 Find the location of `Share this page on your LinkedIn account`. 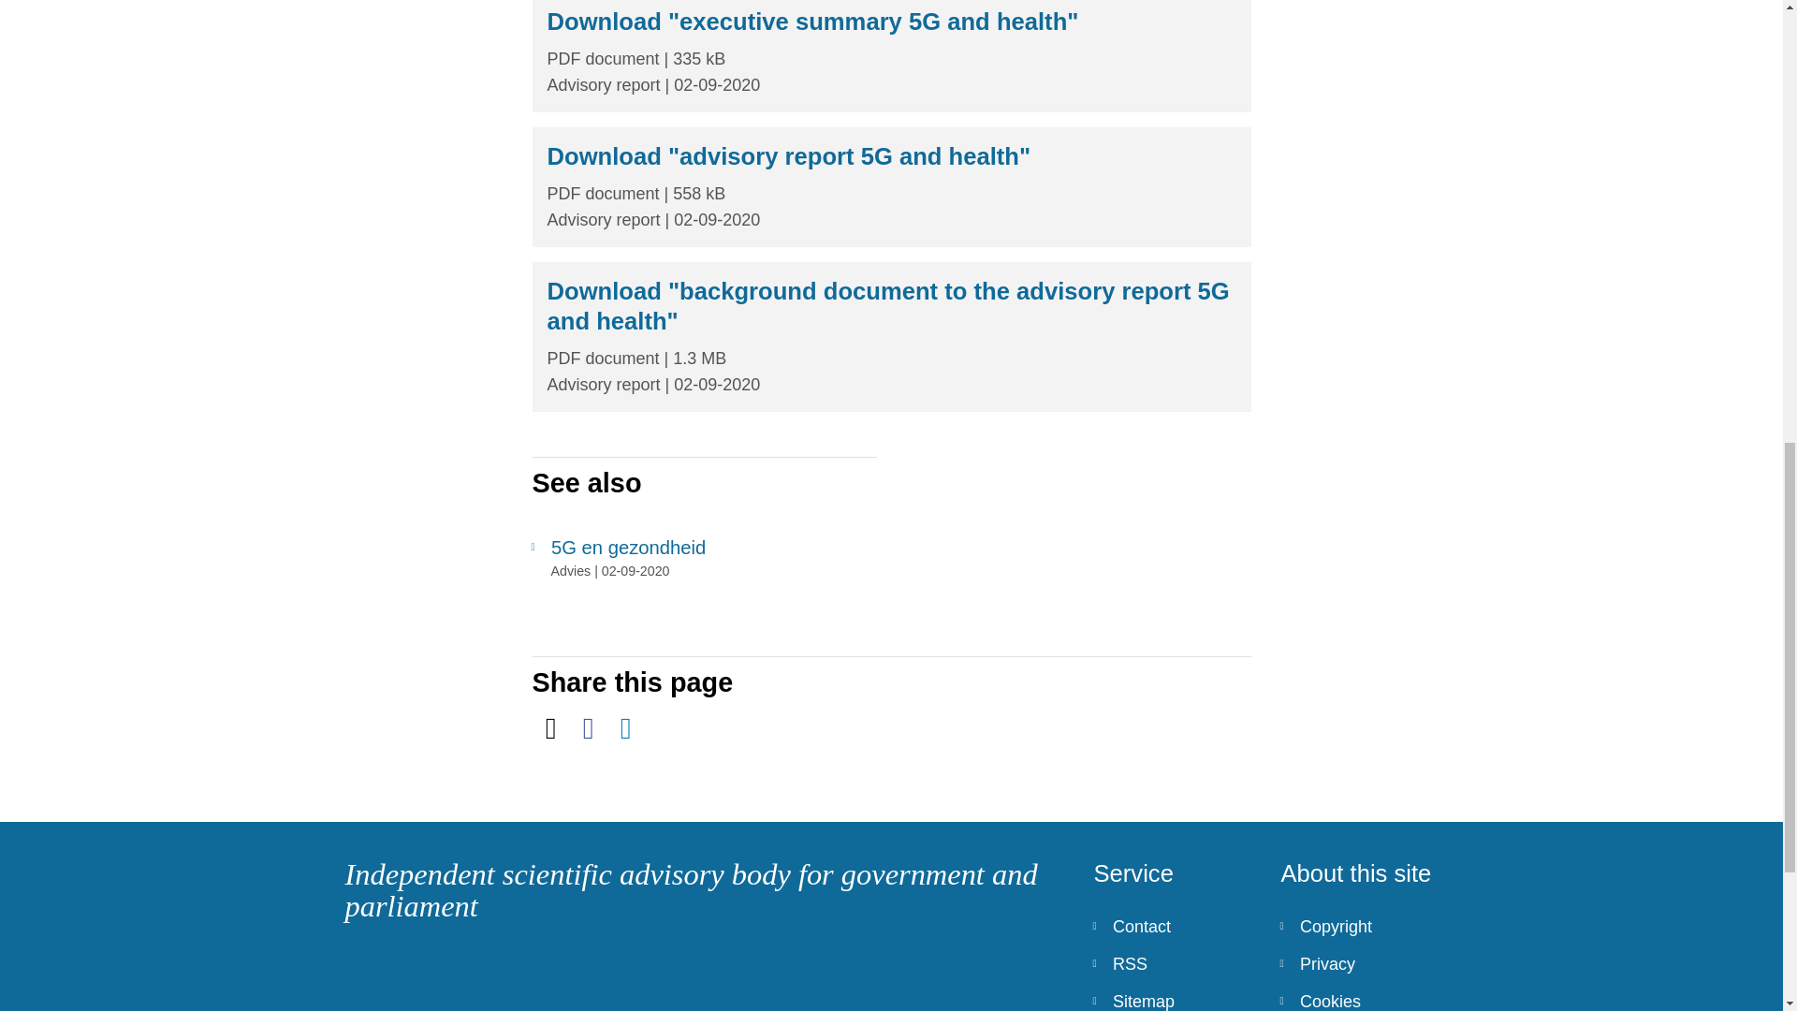

Share this page on your LinkedIn account is located at coordinates (625, 728).